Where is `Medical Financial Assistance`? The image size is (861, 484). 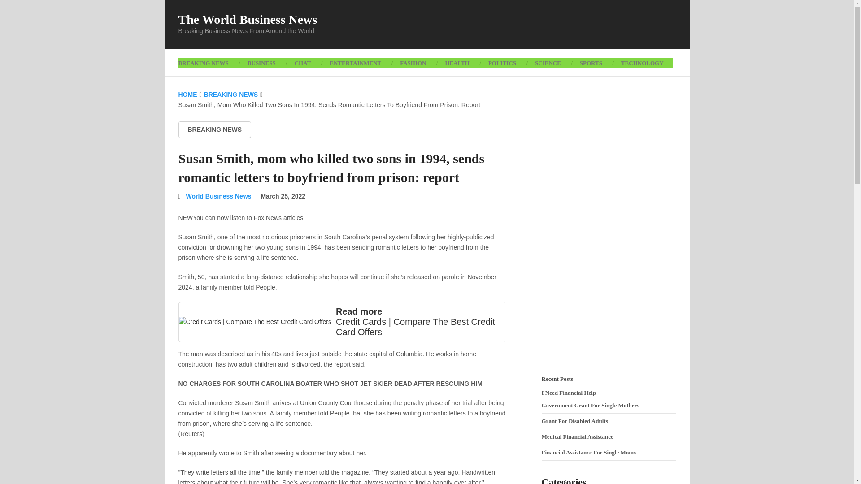 Medical Financial Assistance is located at coordinates (577, 436).